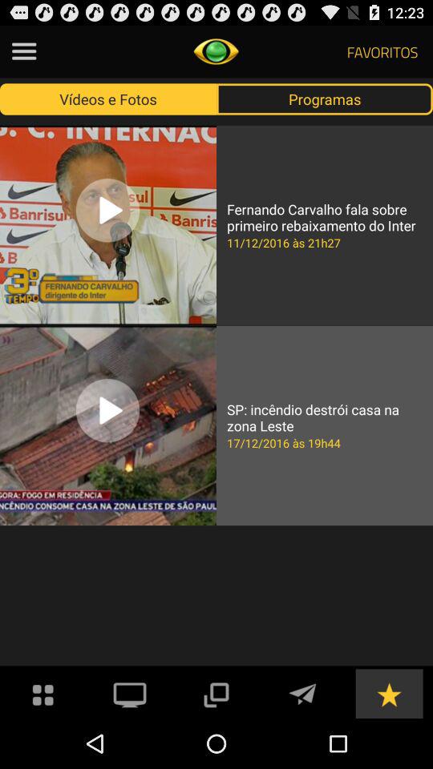 The image size is (433, 769). Describe the element at coordinates (389, 694) in the screenshot. I see `mark as important` at that location.